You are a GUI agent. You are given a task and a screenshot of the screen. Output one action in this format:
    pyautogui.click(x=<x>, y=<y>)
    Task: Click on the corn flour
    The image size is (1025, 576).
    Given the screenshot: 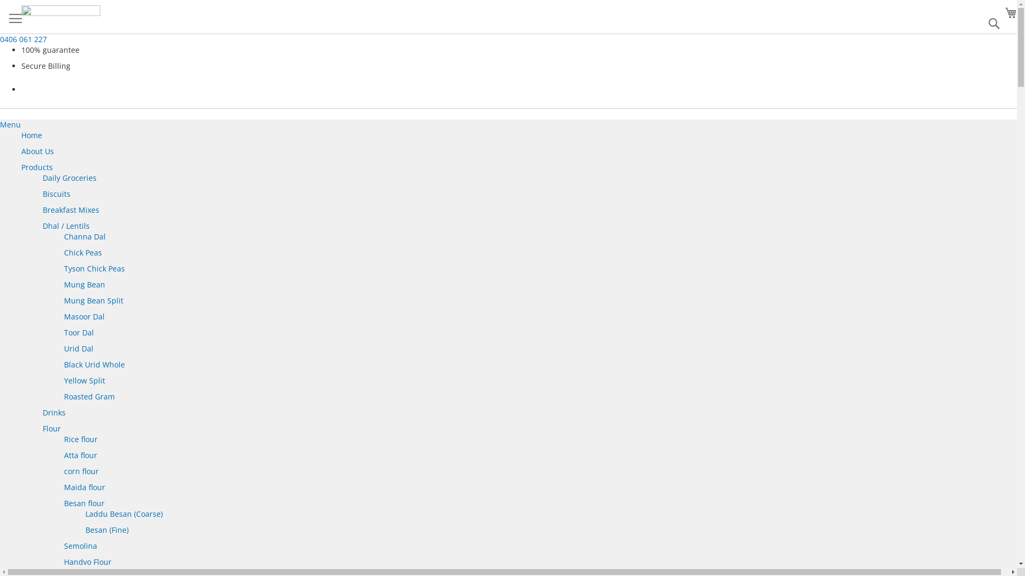 What is the action you would take?
    pyautogui.click(x=81, y=471)
    